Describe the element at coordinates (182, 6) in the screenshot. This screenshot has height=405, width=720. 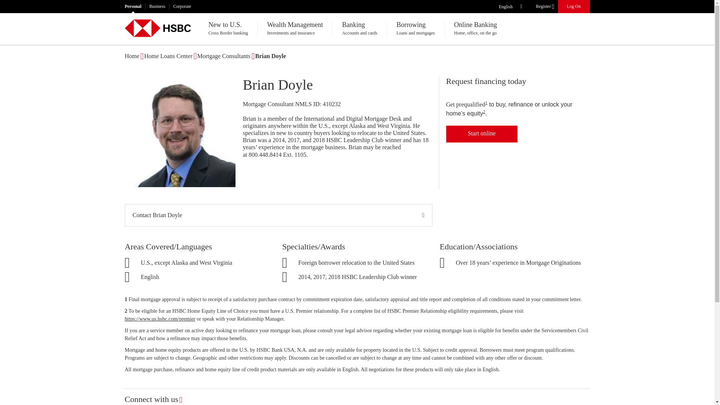
I see `Corporate` at that location.